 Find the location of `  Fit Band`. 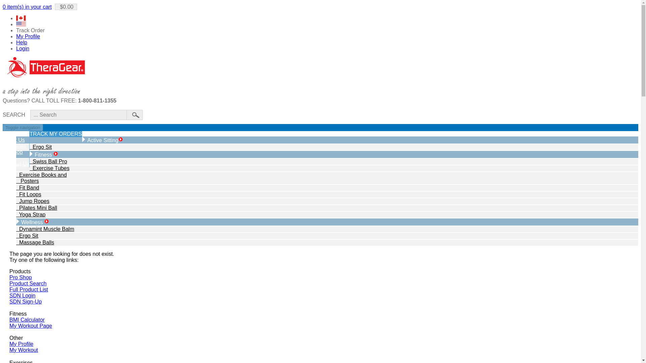

  Fit Band is located at coordinates (28, 188).